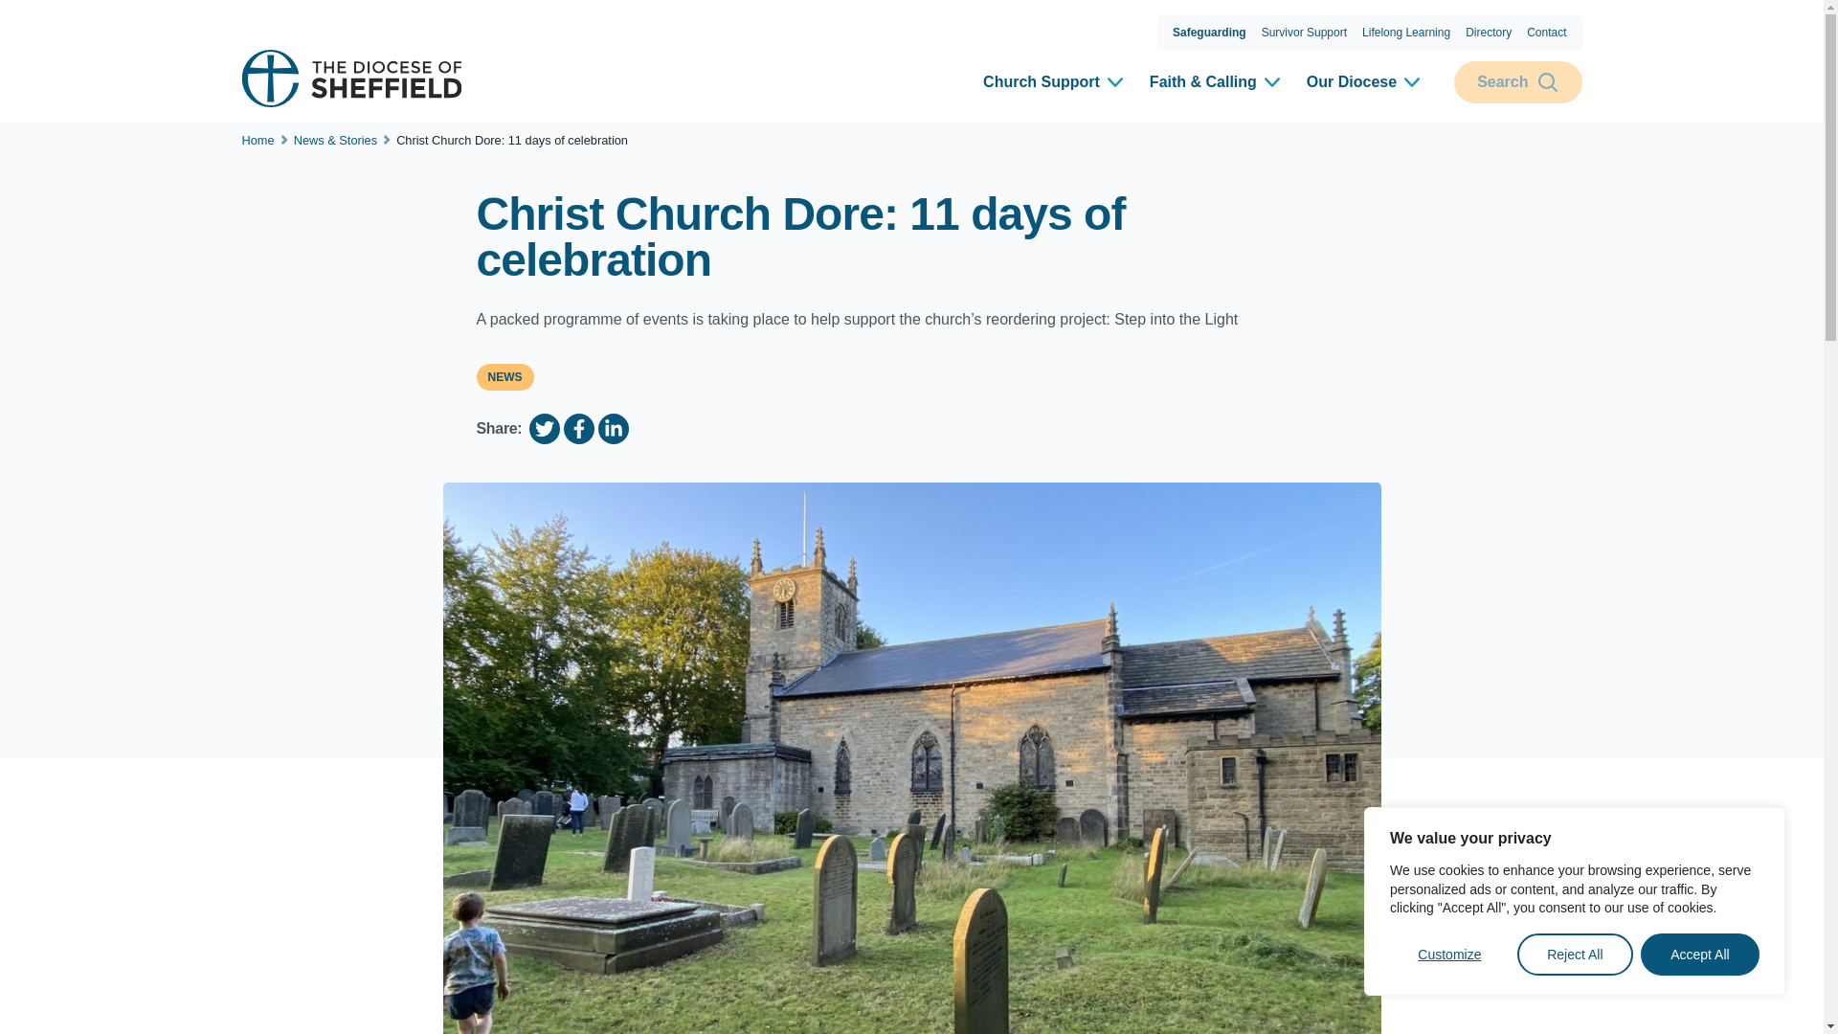  What do you see at coordinates (1405, 33) in the screenshot?
I see `Lifelong Learning` at bounding box center [1405, 33].